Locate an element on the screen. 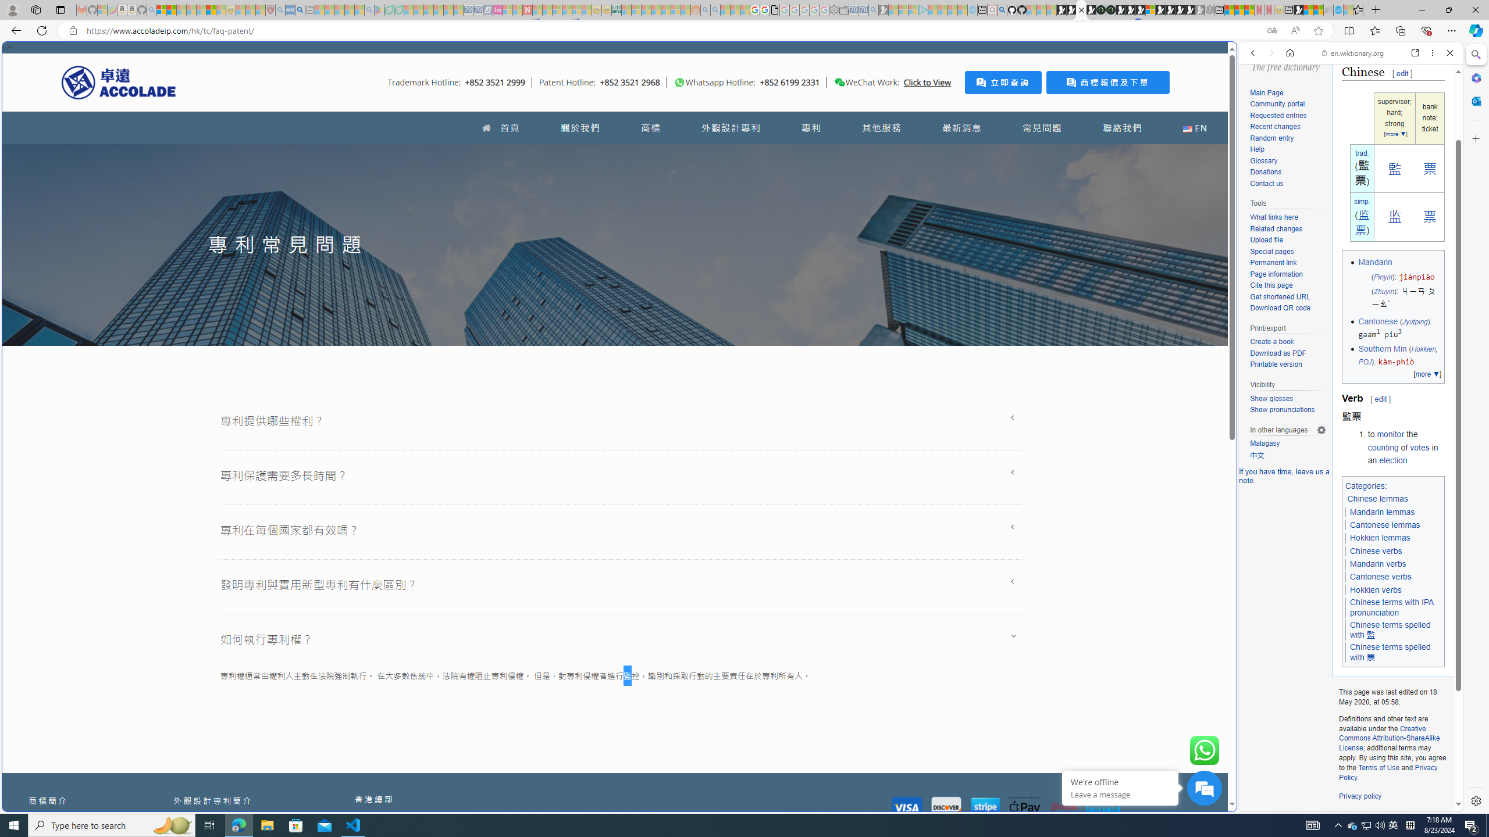  Kinda Frugal - MSN - Sleeping is located at coordinates (666, 10).